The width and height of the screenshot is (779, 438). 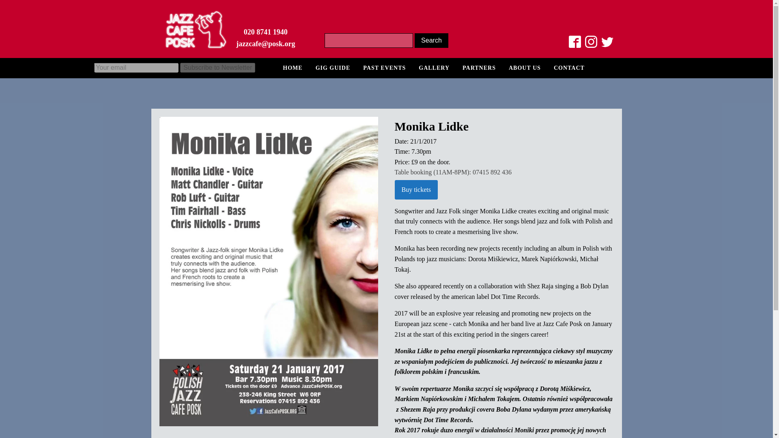 What do you see at coordinates (415, 190) in the screenshot?
I see `Buy tickets` at bounding box center [415, 190].